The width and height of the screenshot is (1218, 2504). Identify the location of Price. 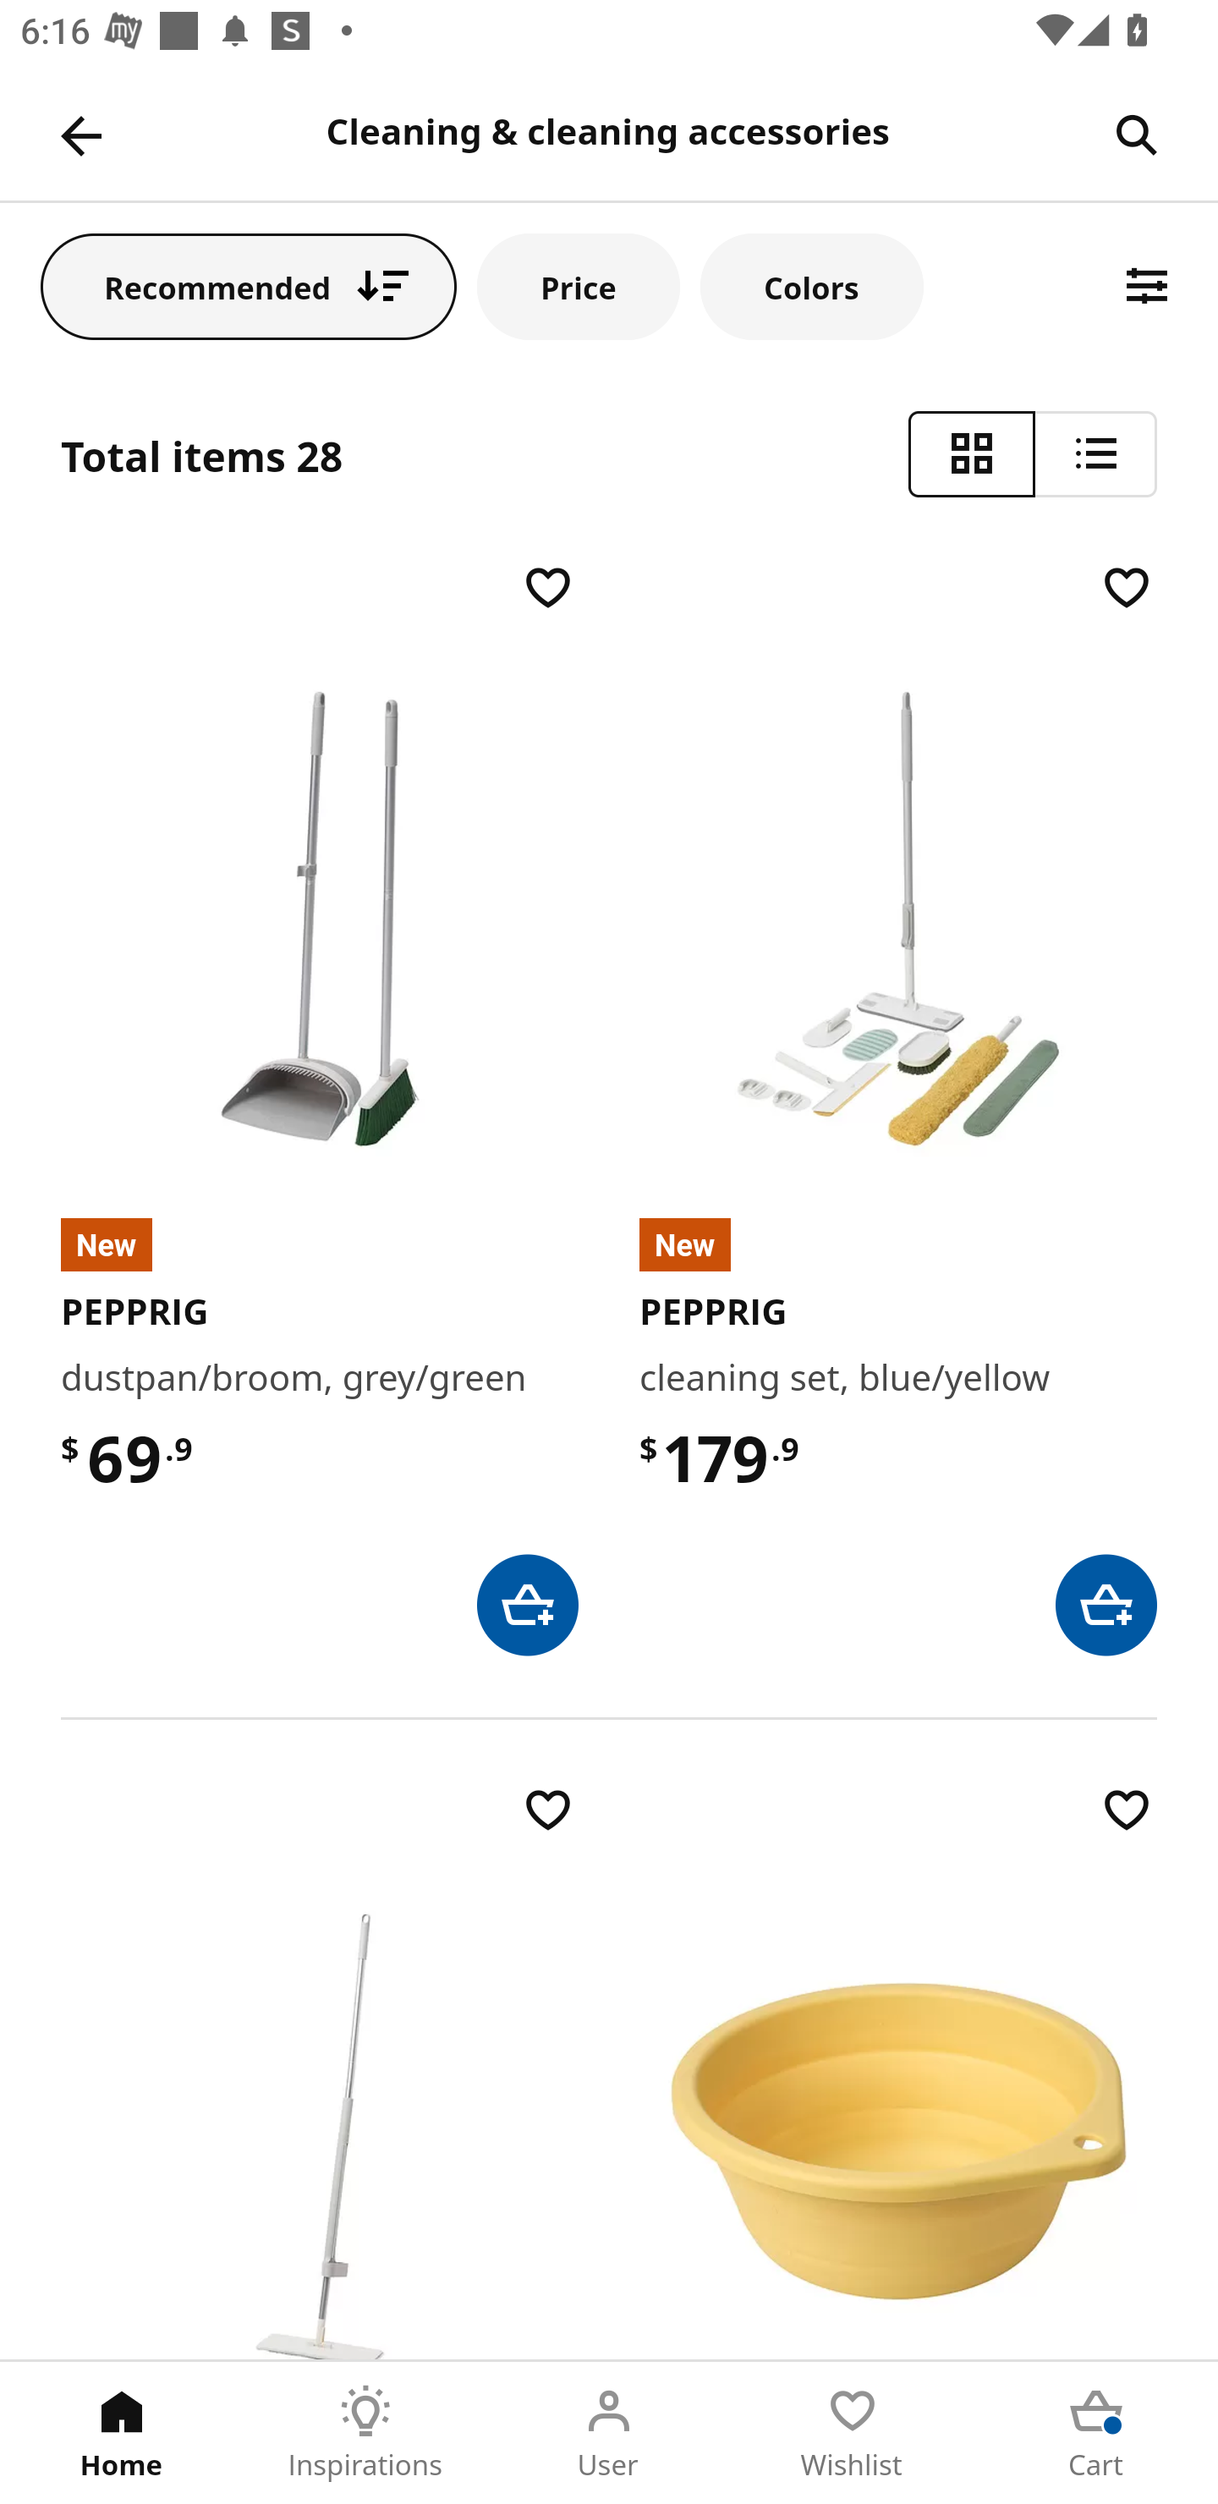
(579, 286).